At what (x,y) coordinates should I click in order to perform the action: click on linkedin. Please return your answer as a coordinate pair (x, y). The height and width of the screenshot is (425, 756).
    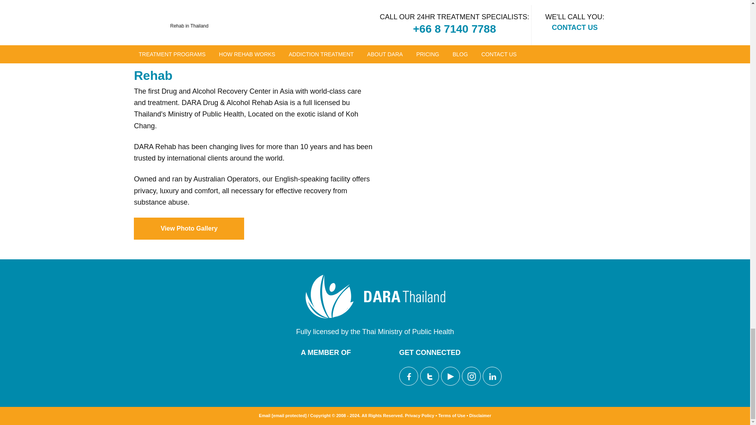
    Looking at the image, I should click on (492, 376).